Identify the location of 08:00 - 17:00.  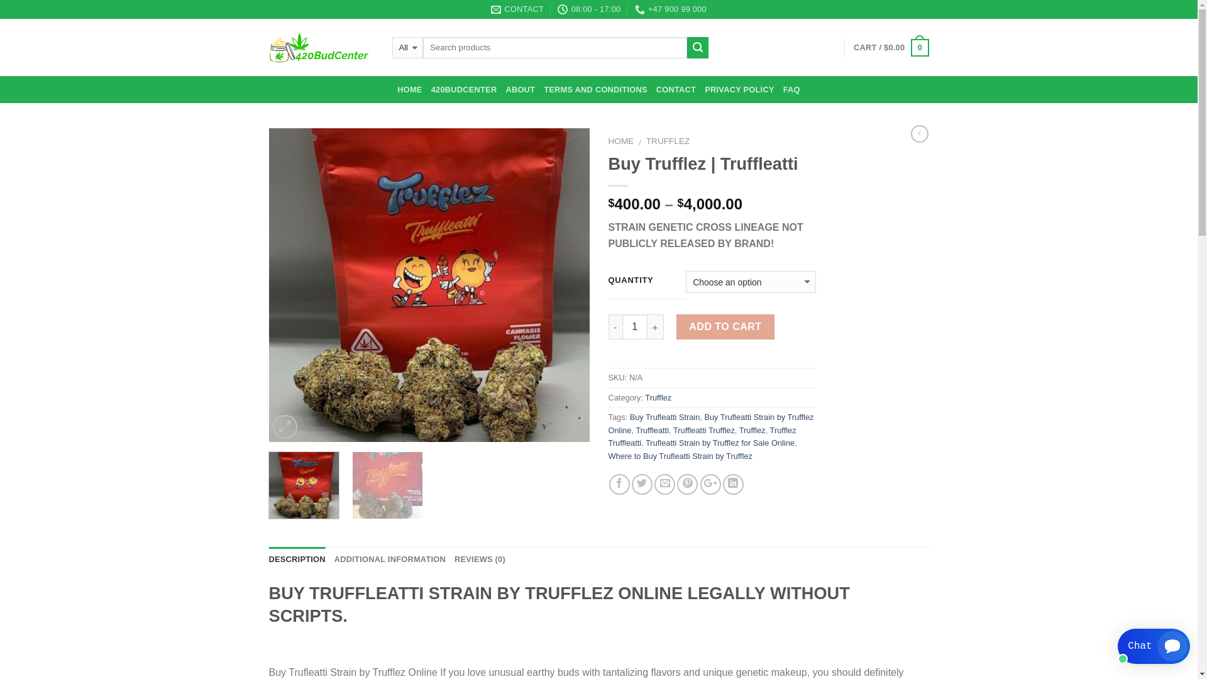
(589, 9).